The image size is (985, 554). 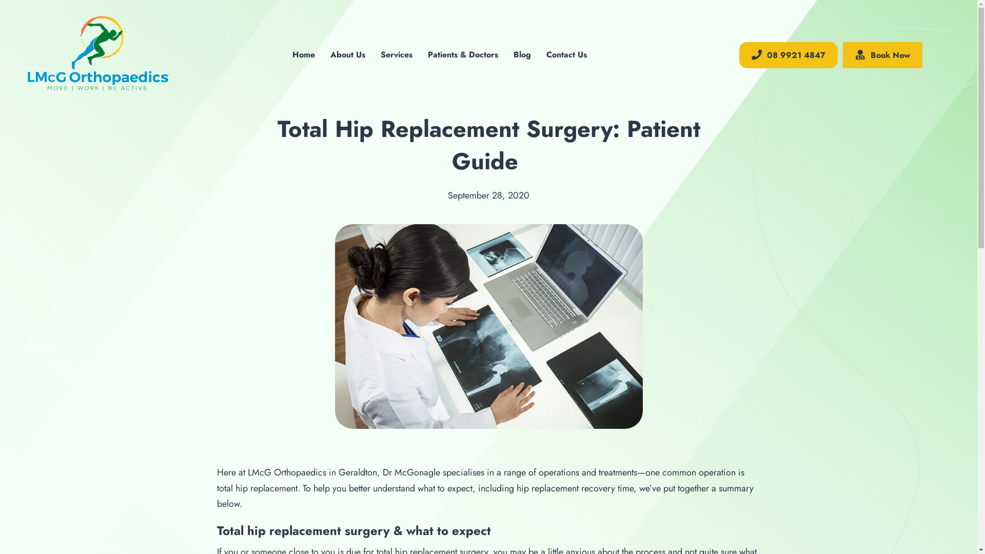 What do you see at coordinates (348, 55) in the screenshot?
I see `About Us` at bounding box center [348, 55].